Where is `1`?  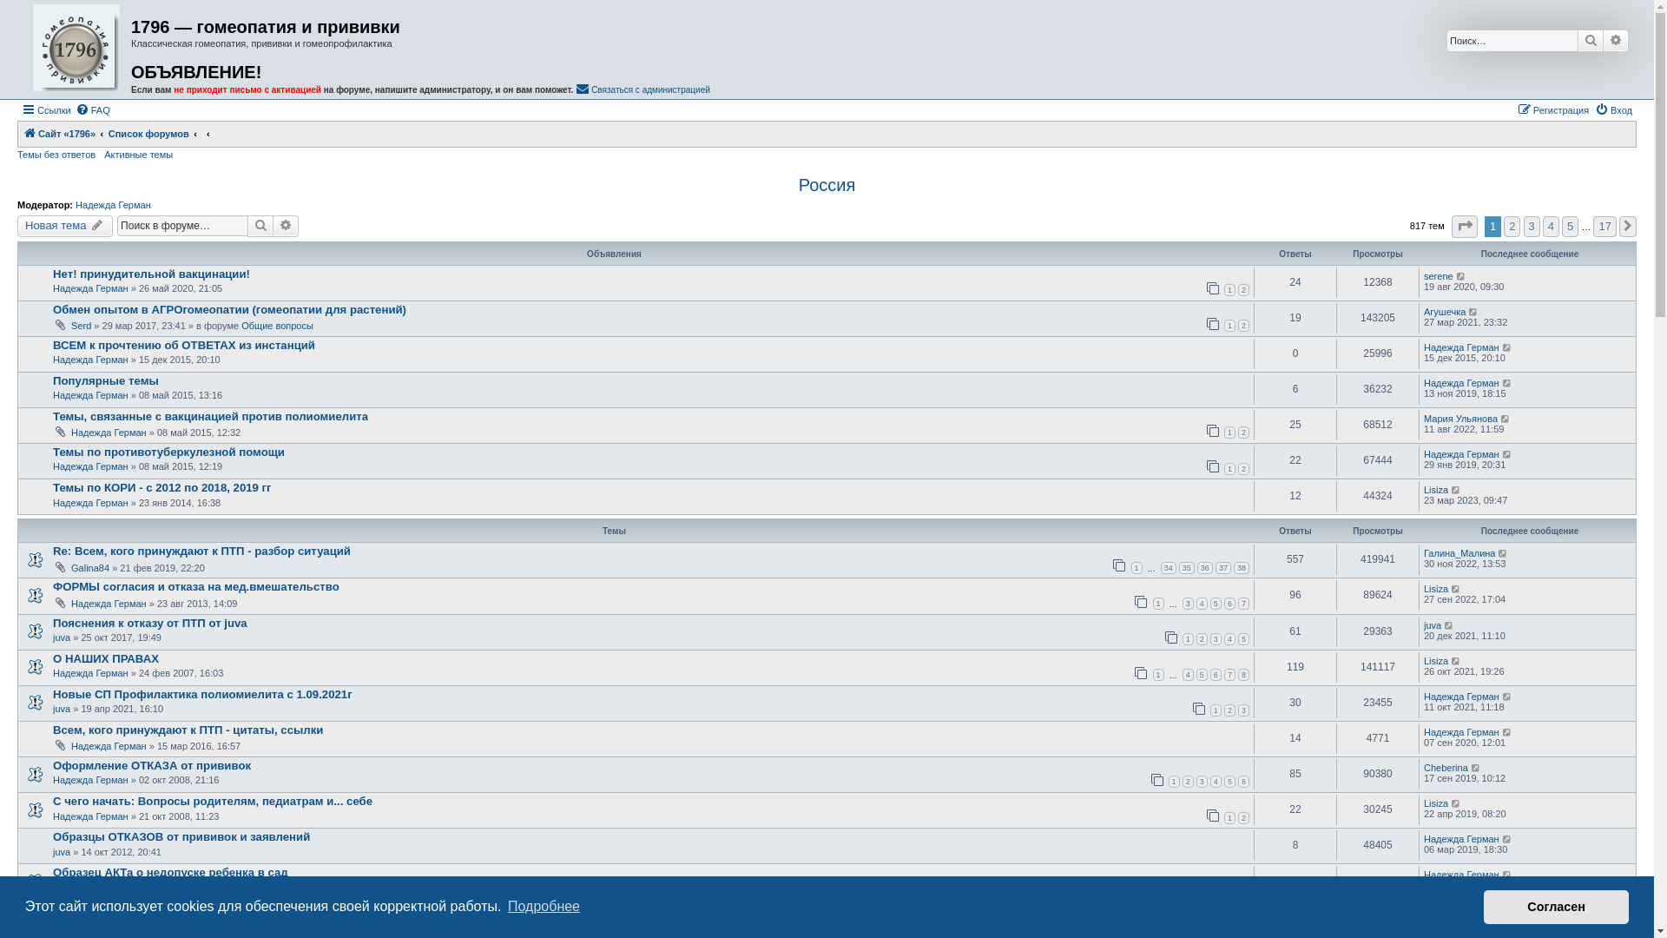 1 is located at coordinates (1229, 326).